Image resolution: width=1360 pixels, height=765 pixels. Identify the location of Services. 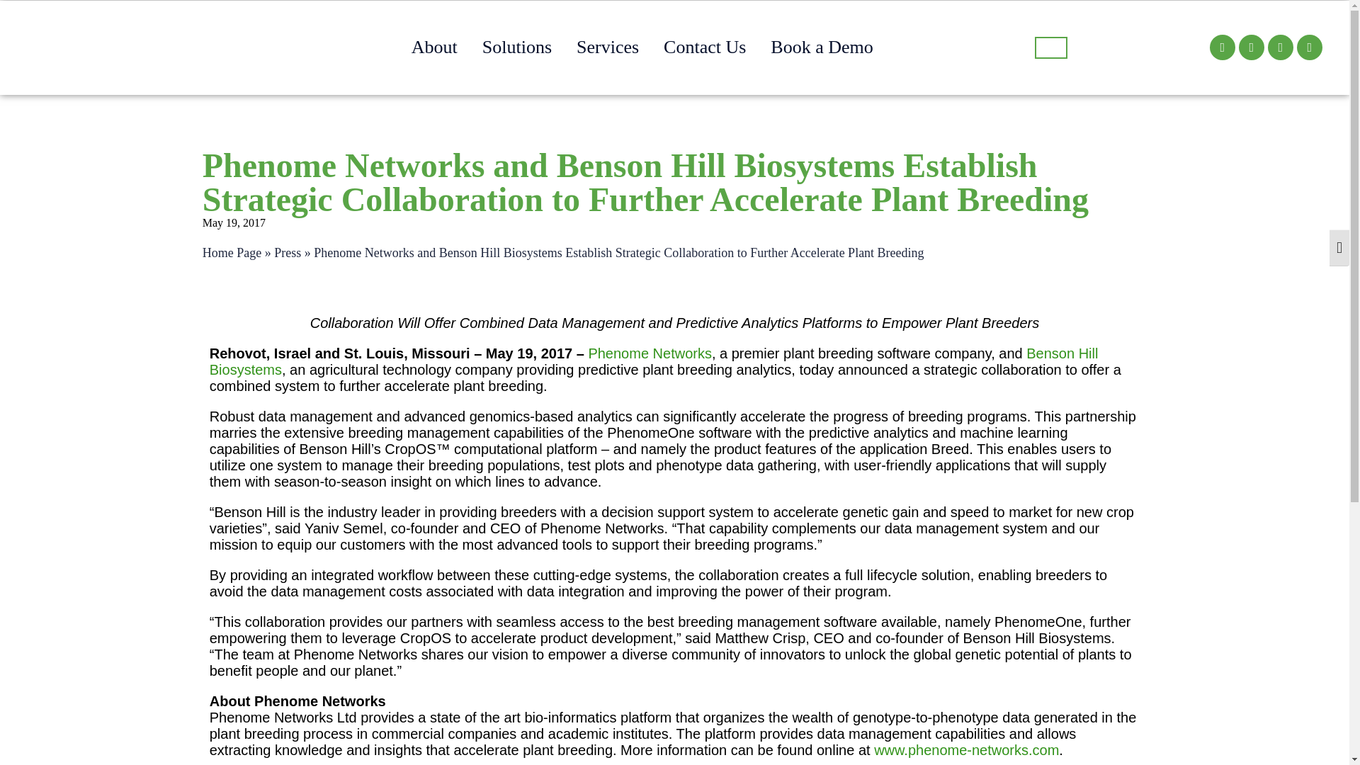
(608, 47).